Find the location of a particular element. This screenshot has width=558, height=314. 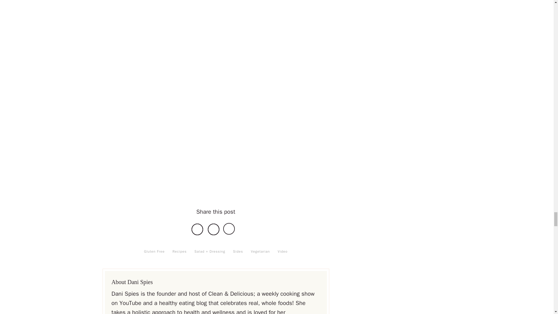

Save to Pinterest is located at coordinates (230, 229).